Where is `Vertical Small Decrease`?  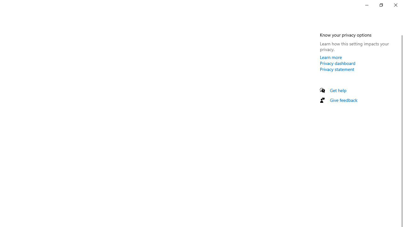
Vertical Small Decrease is located at coordinates (400, 33).